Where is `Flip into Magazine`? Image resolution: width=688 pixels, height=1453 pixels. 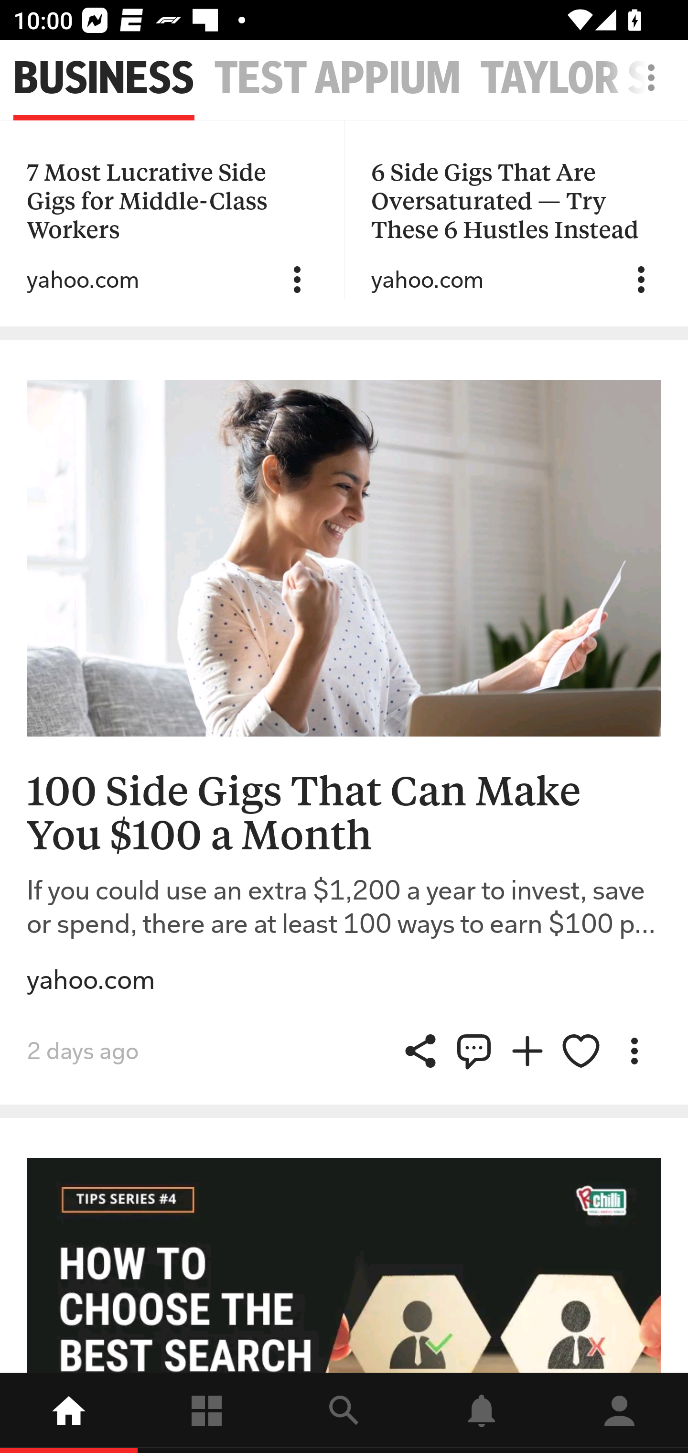 Flip into Magazine is located at coordinates (527, 1051).